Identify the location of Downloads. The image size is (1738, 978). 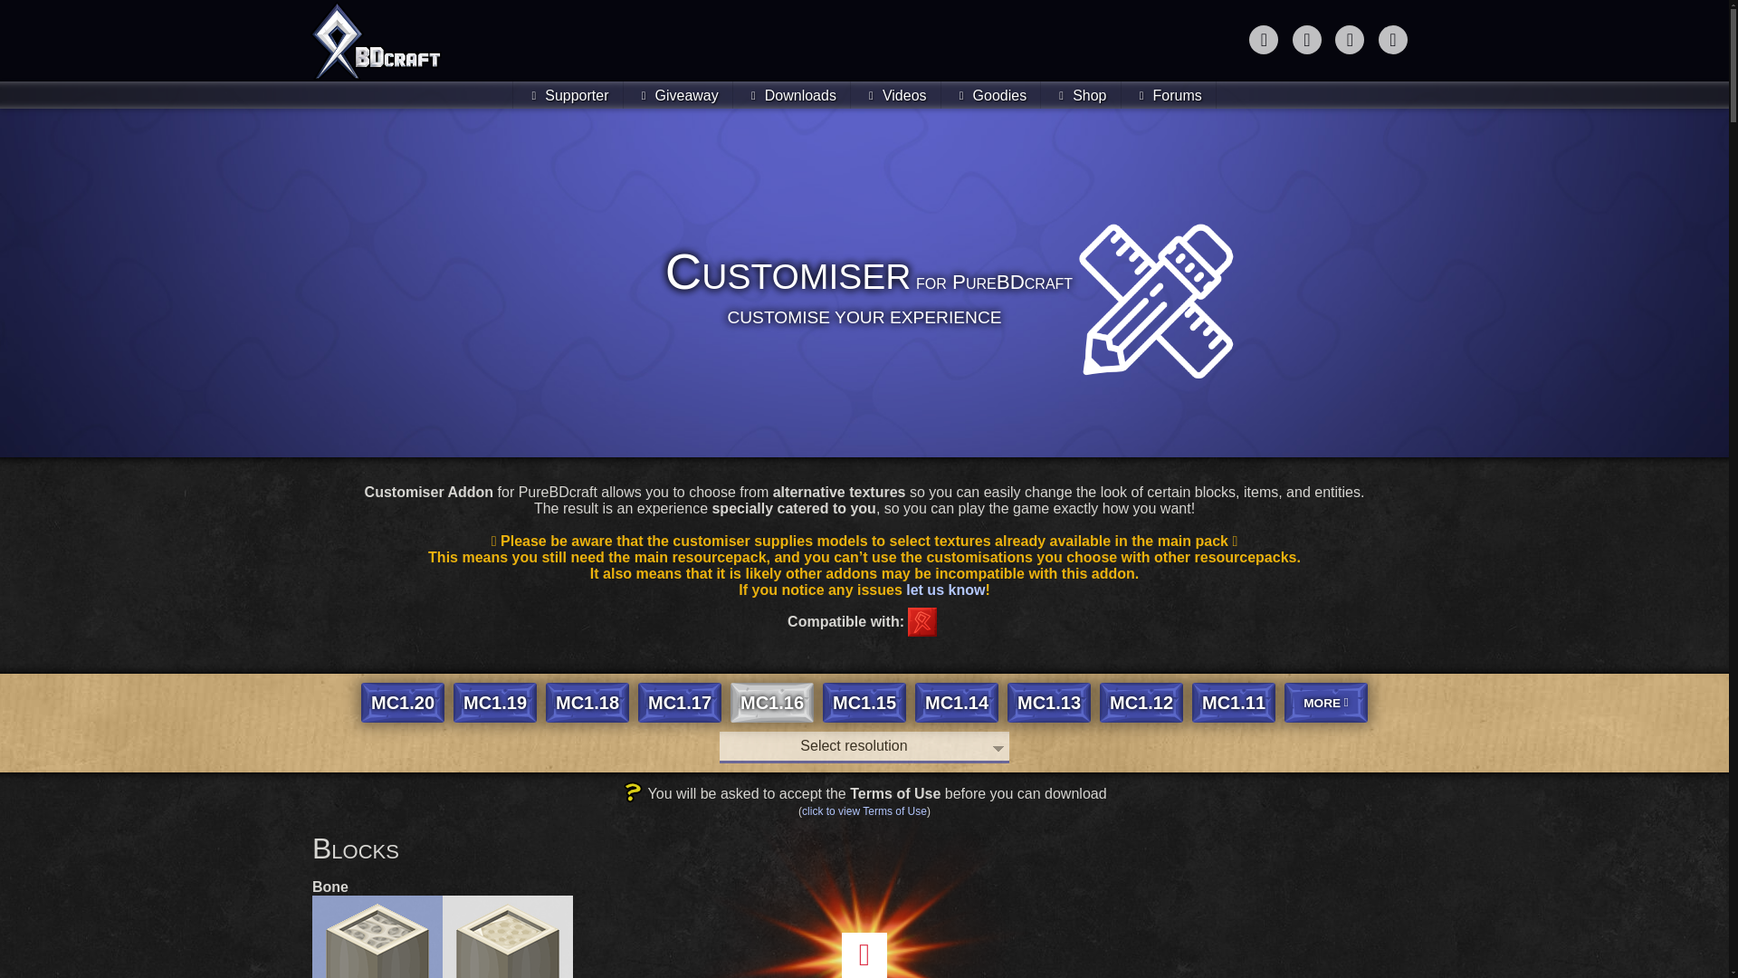
(791, 94).